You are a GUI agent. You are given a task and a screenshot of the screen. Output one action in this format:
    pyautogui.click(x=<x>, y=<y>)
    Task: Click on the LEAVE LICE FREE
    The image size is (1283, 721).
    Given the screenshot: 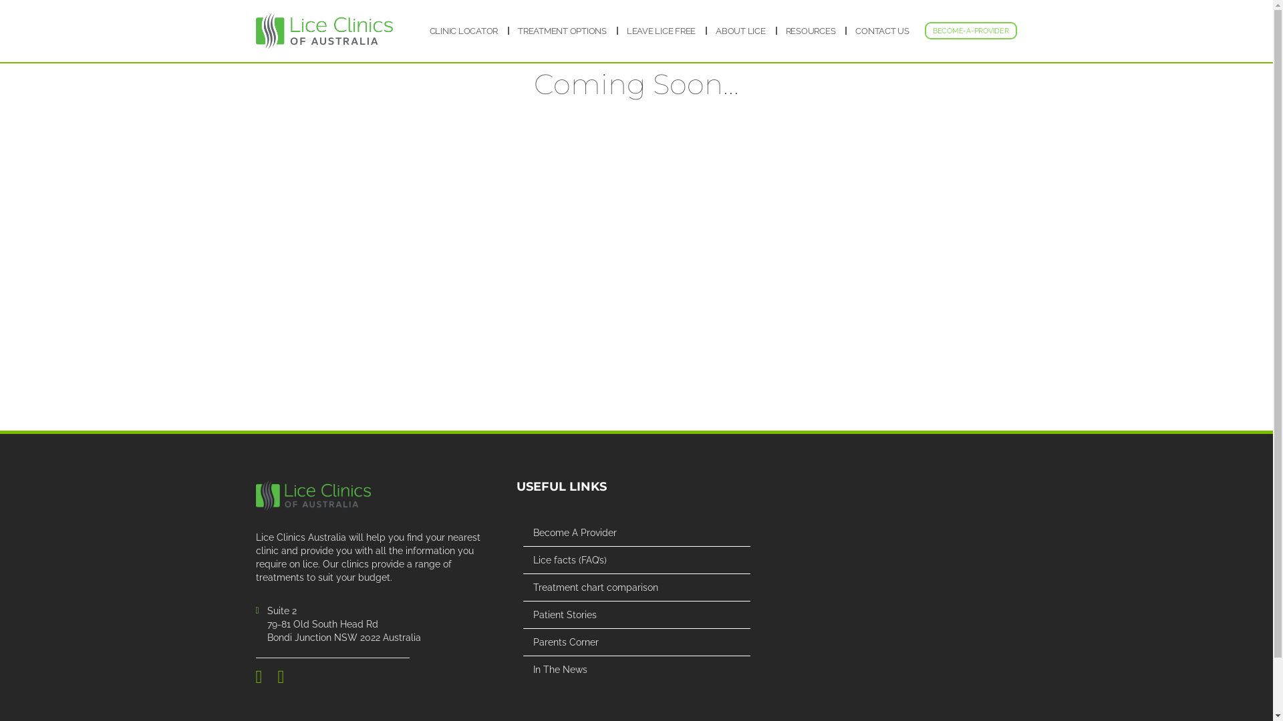 What is the action you would take?
    pyautogui.click(x=662, y=32)
    